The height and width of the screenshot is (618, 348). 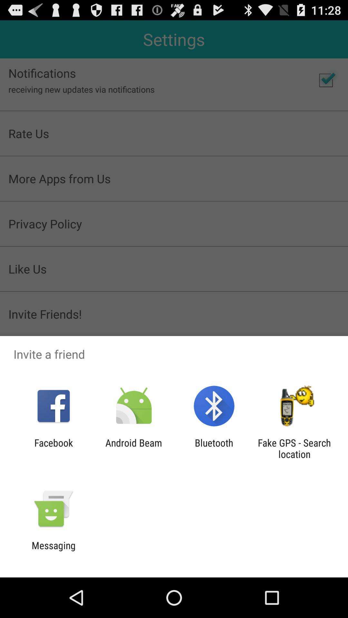 I want to click on jump to the bluetooth, so click(x=214, y=448).